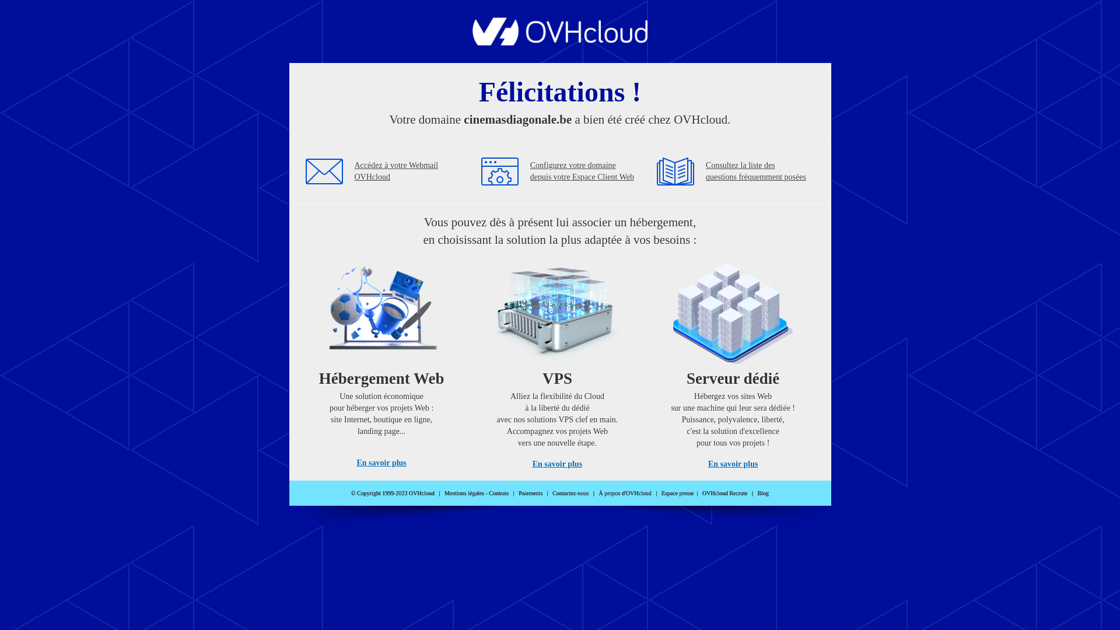 The width and height of the screenshot is (1120, 630). Describe the element at coordinates (558, 464) in the screenshot. I see `En savoir plus` at that location.